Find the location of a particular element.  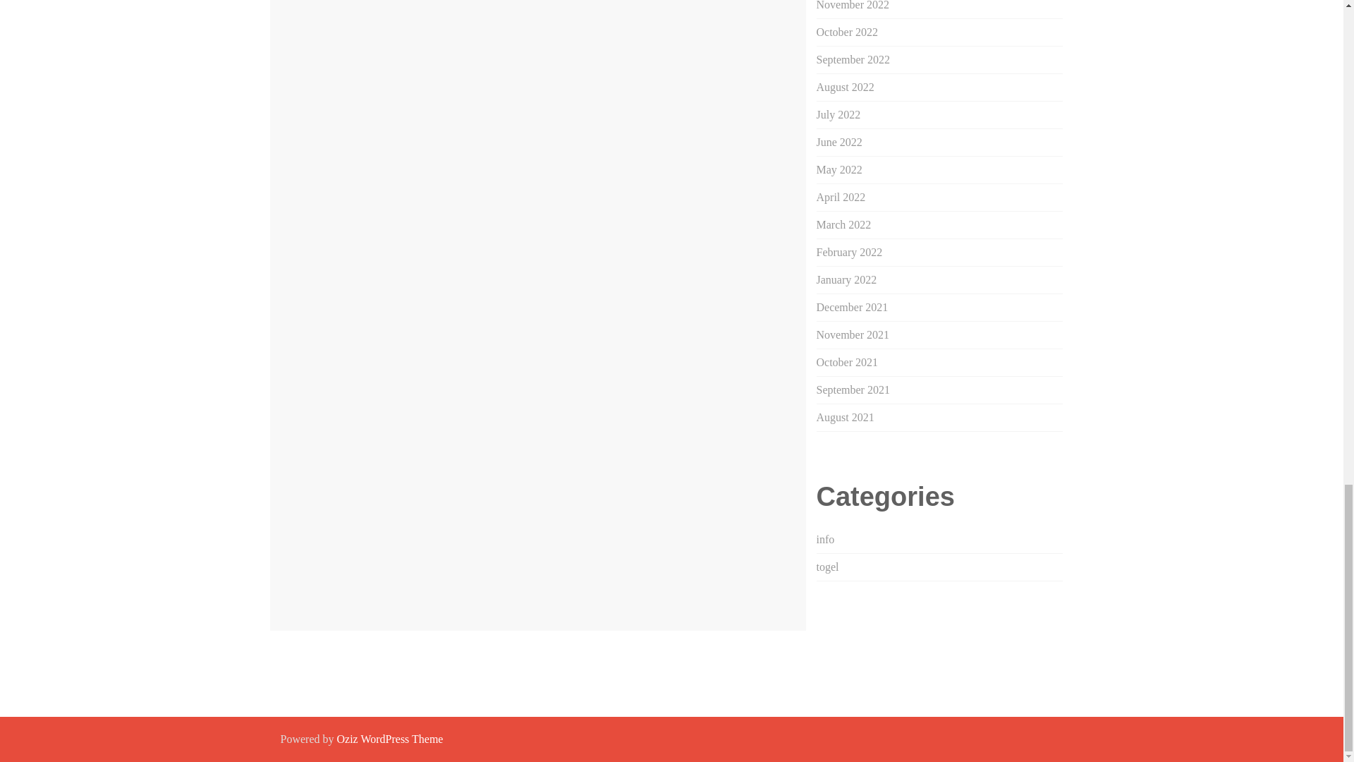

November 2022 is located at coordinates (853, 6).